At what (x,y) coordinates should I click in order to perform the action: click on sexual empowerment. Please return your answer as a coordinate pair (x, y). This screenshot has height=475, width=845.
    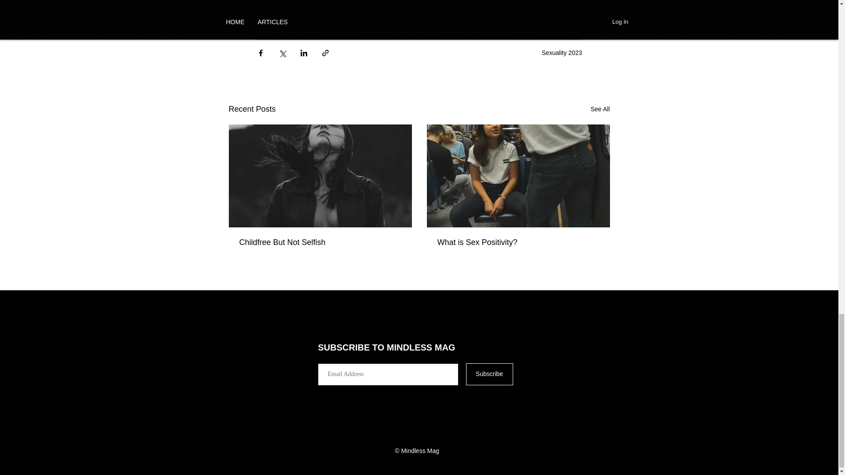
    Looking at the image, I should click on (478, 4).